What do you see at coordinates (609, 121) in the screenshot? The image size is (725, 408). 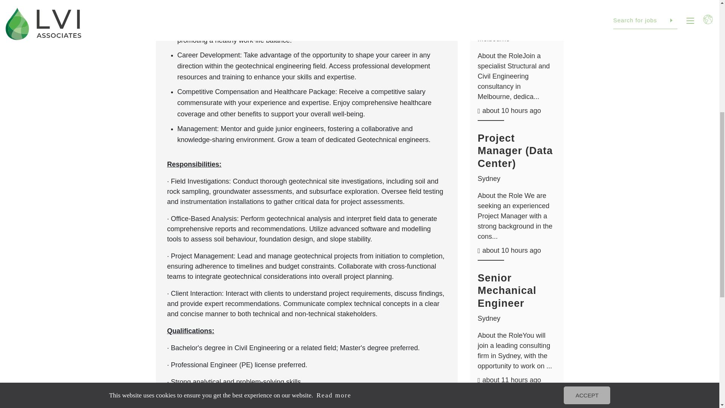 I see `Facebook` at bounding box center [609, 121].